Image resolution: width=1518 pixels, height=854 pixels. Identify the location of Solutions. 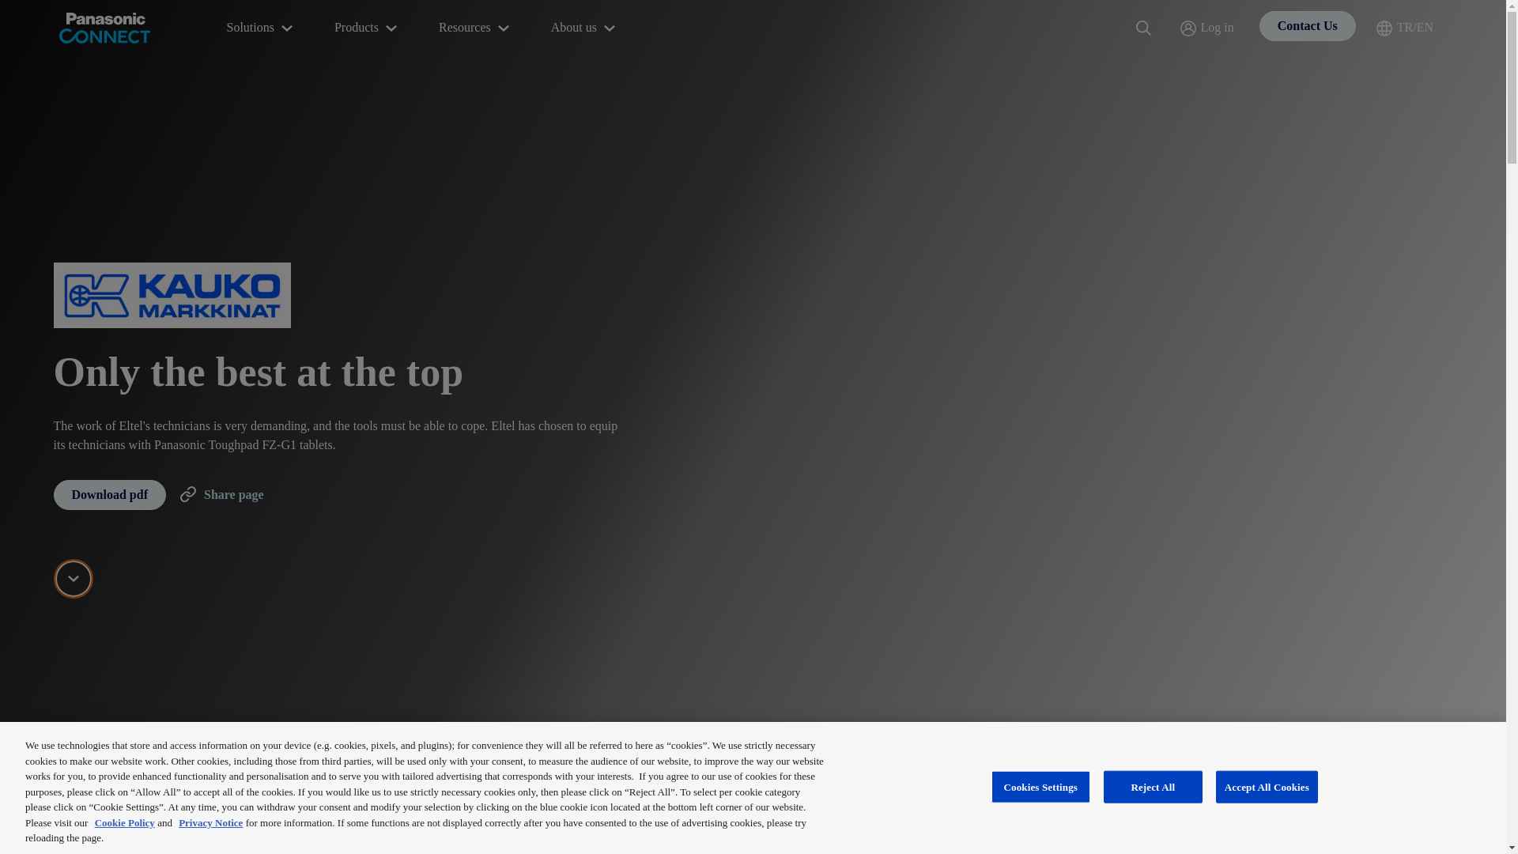
(261, 28).